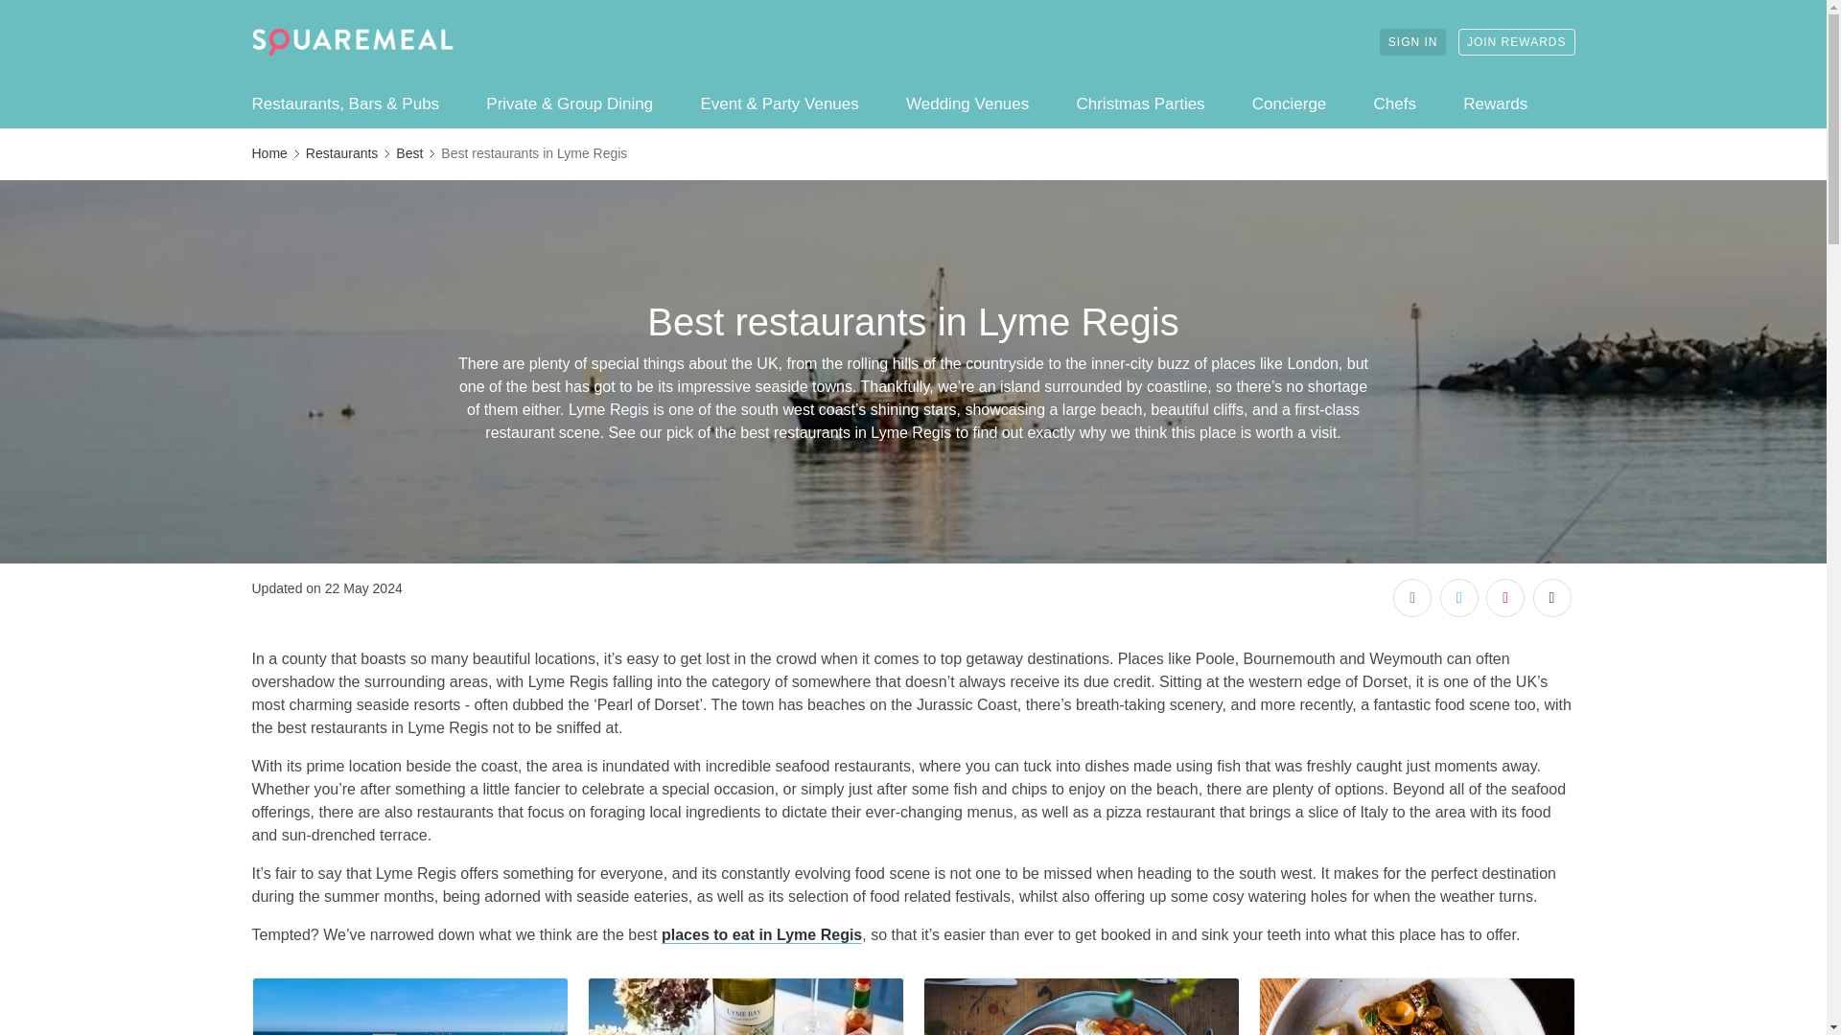 The width and height of the screenshot is (1841, 1035). Describe the element at coordinates (1413, 42) in the screenshot. I see `SIGN IN` at that location.